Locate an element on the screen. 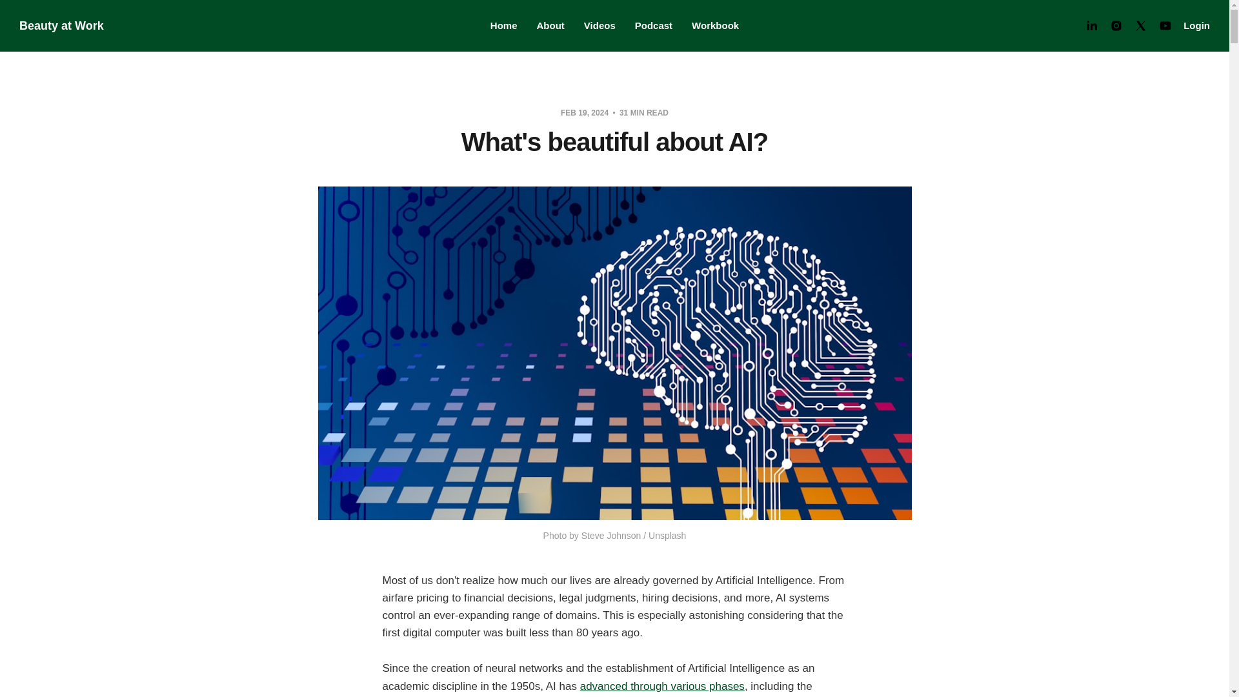  Beauty at Work is located at coordinates (62, 26).